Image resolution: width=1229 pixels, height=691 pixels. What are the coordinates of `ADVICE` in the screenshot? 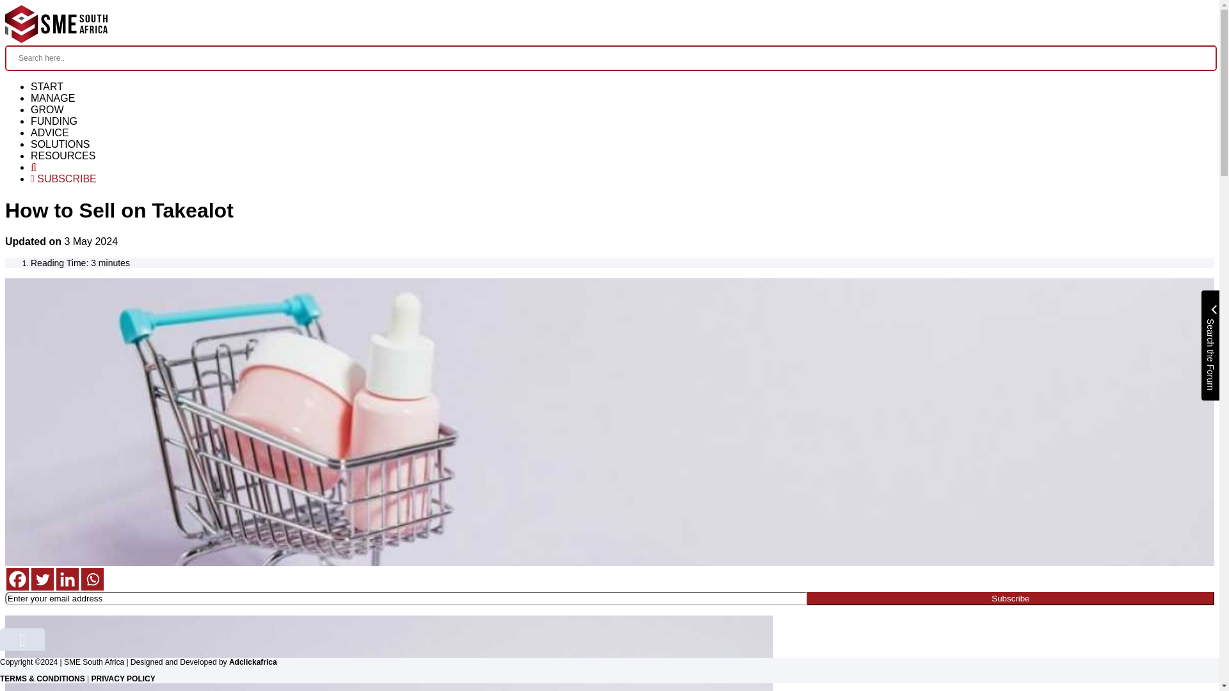 It's located at (50, 132).